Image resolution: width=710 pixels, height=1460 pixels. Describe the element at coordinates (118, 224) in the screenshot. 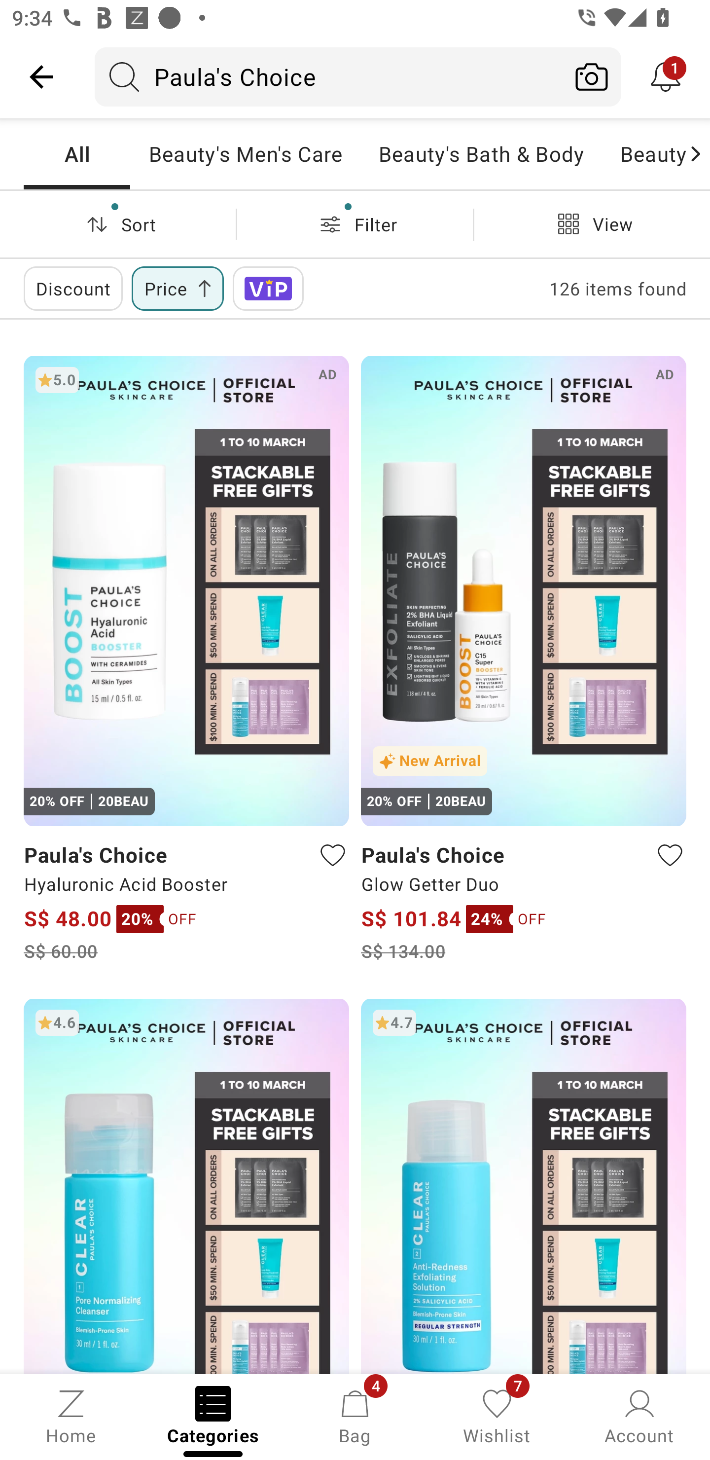

I see `Sort` at that location.